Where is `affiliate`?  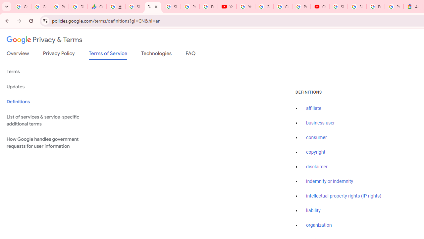 affiliate is located at coordinates (314, 109).